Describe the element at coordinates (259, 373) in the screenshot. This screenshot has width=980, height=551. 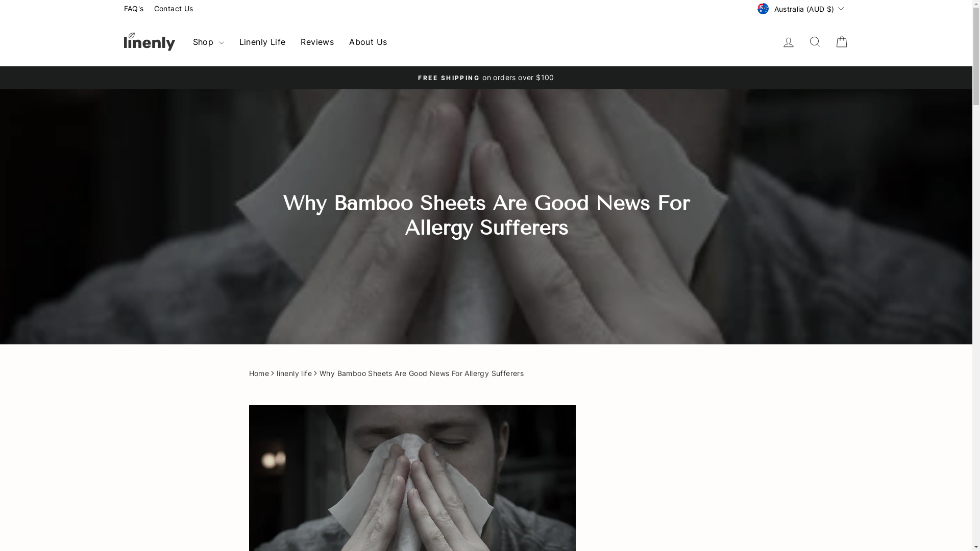
I see `Home` at that location.